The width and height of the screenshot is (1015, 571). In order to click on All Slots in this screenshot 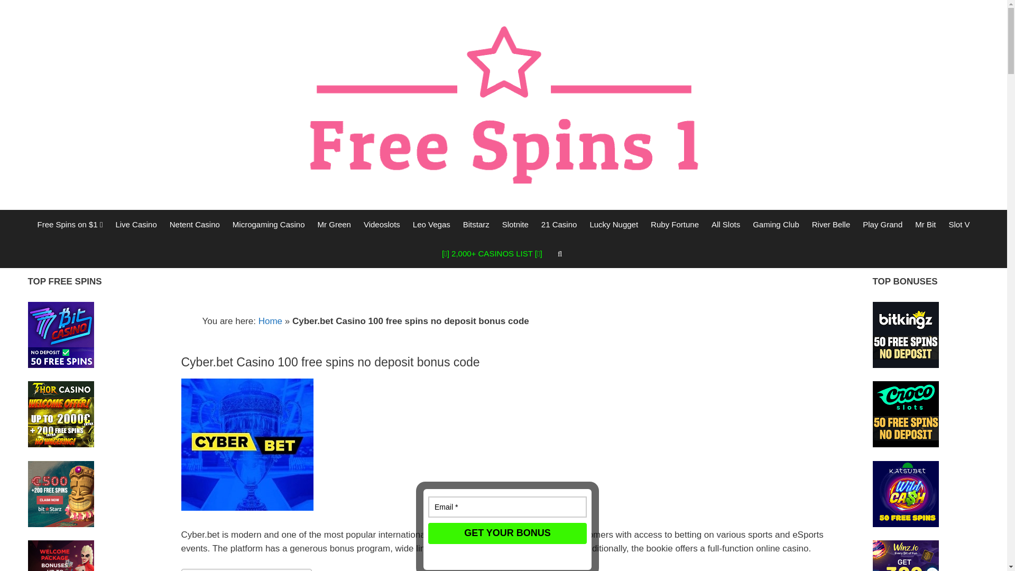, I will do `click(725, 224)`.